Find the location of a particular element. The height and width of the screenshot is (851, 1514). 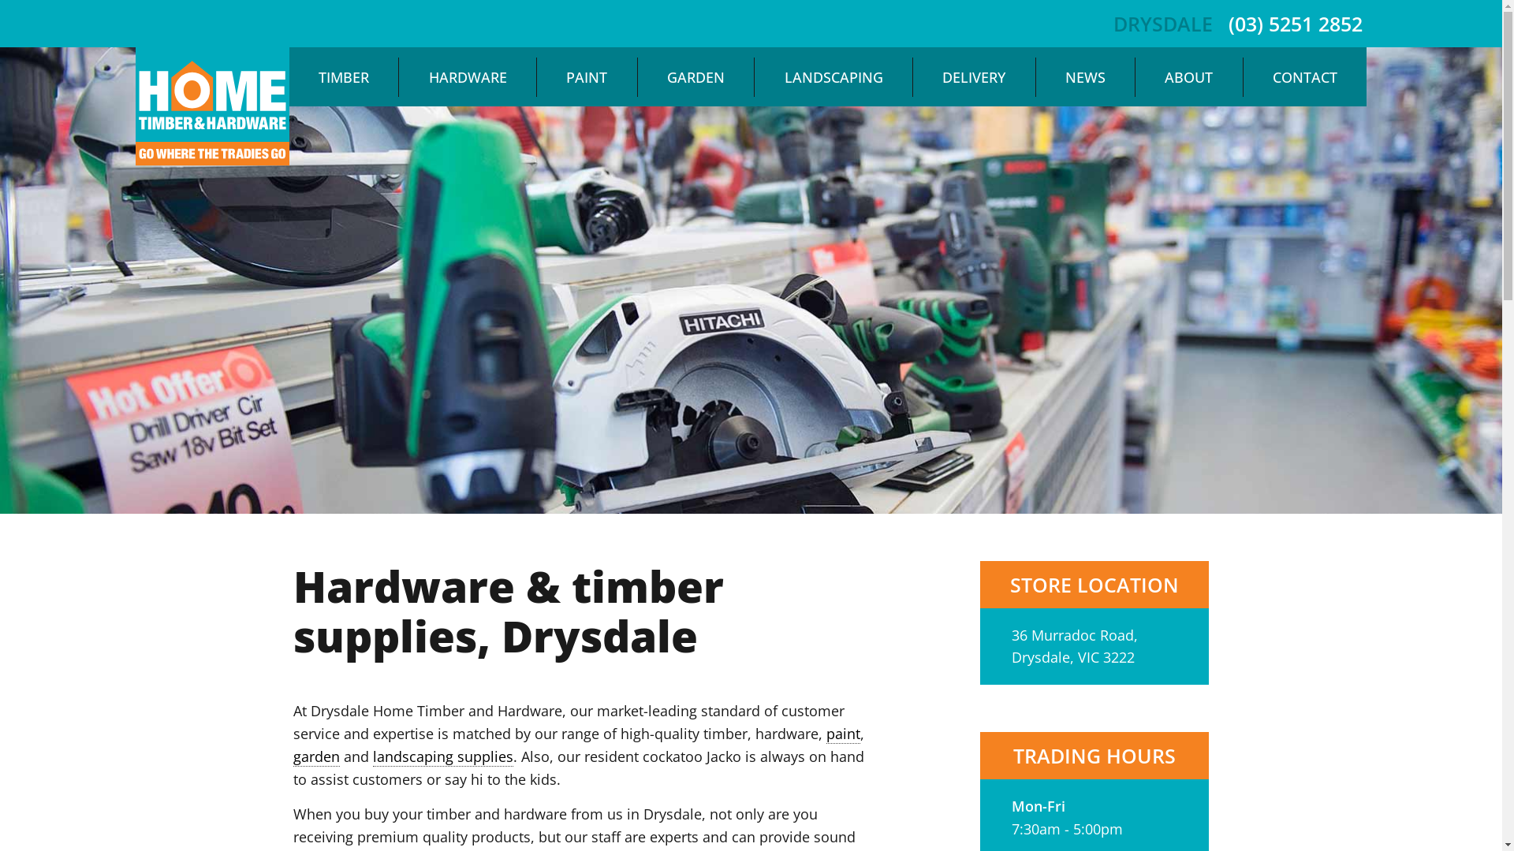

HARDWARE is located at coordinates (468, 76).